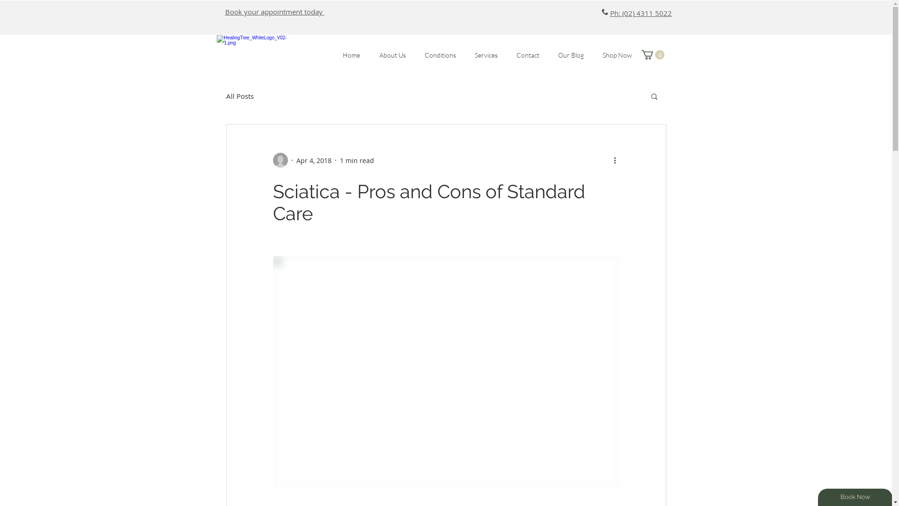 This screenshot has height=506, width=899. What do you see at coordinates (571, 55) in the screenshot?
I see `Our Blog` at bounding box center [571, 55].